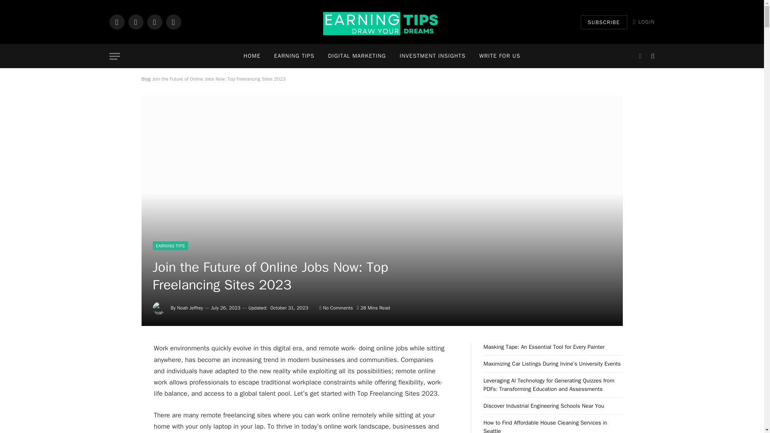 The image size is (770, 433). What do you see at coordinates (357, 56) in the screenshot?
I see `DIGITAL MARKETING` at bounding box center [357, 56].